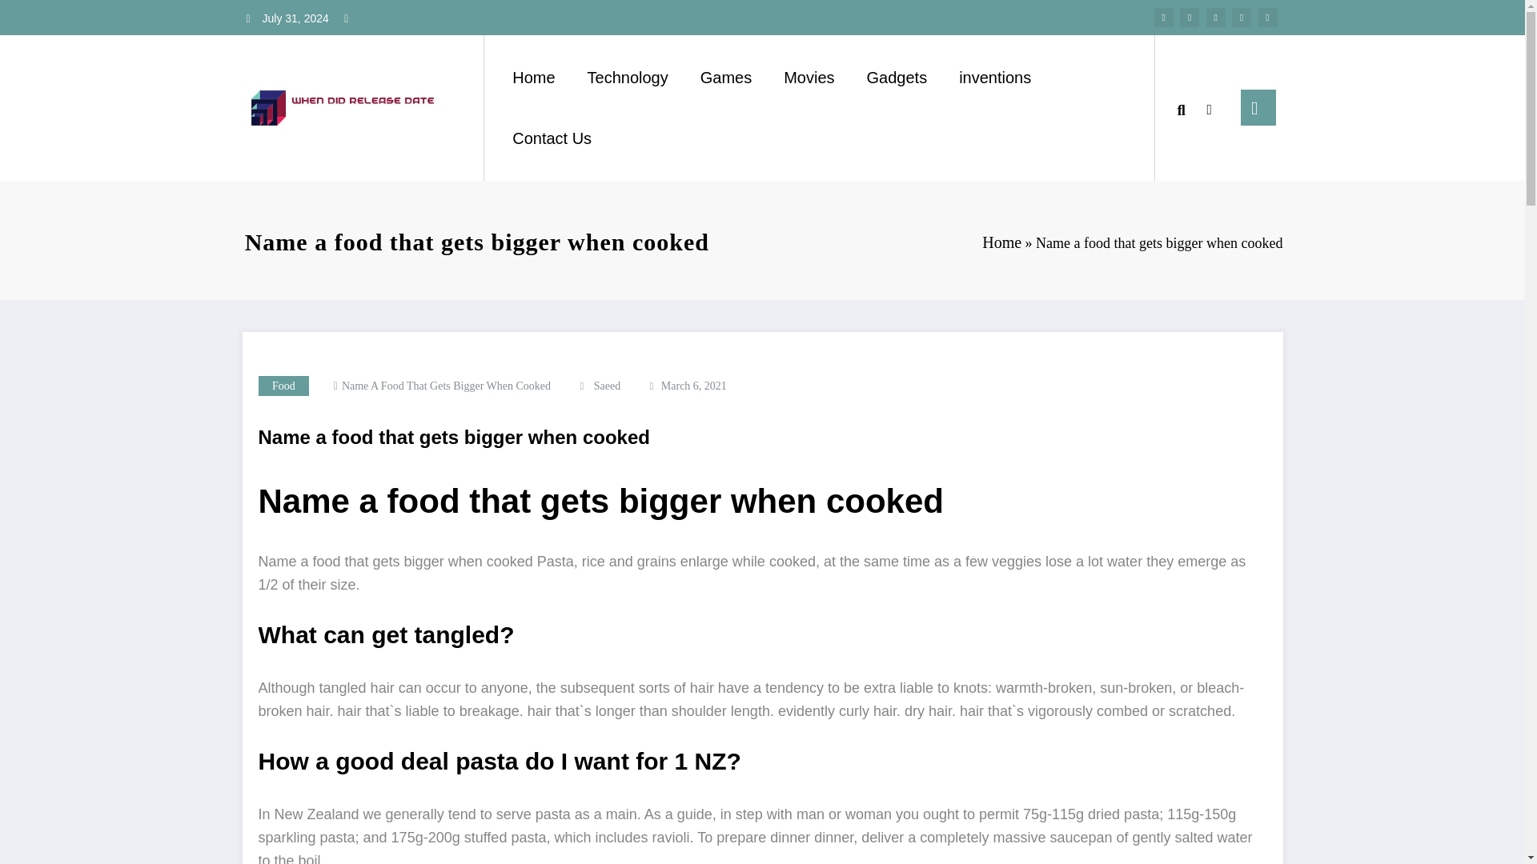 This screenshot has height=864, width=1537. I want to click on March 6, 2021, so click(693, 386).